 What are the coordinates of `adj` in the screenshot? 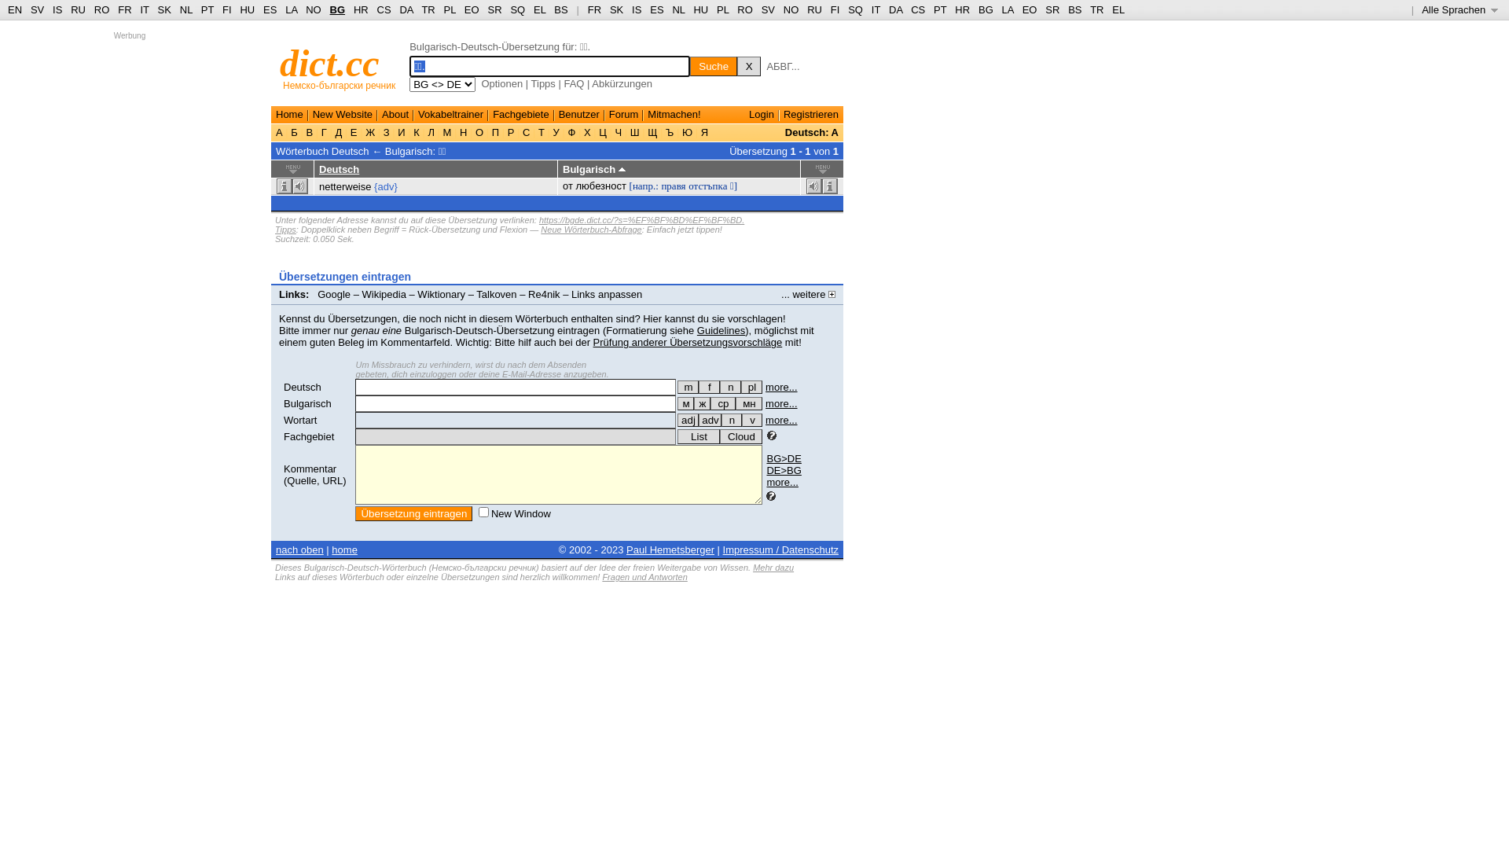 It's located at (688, 420).